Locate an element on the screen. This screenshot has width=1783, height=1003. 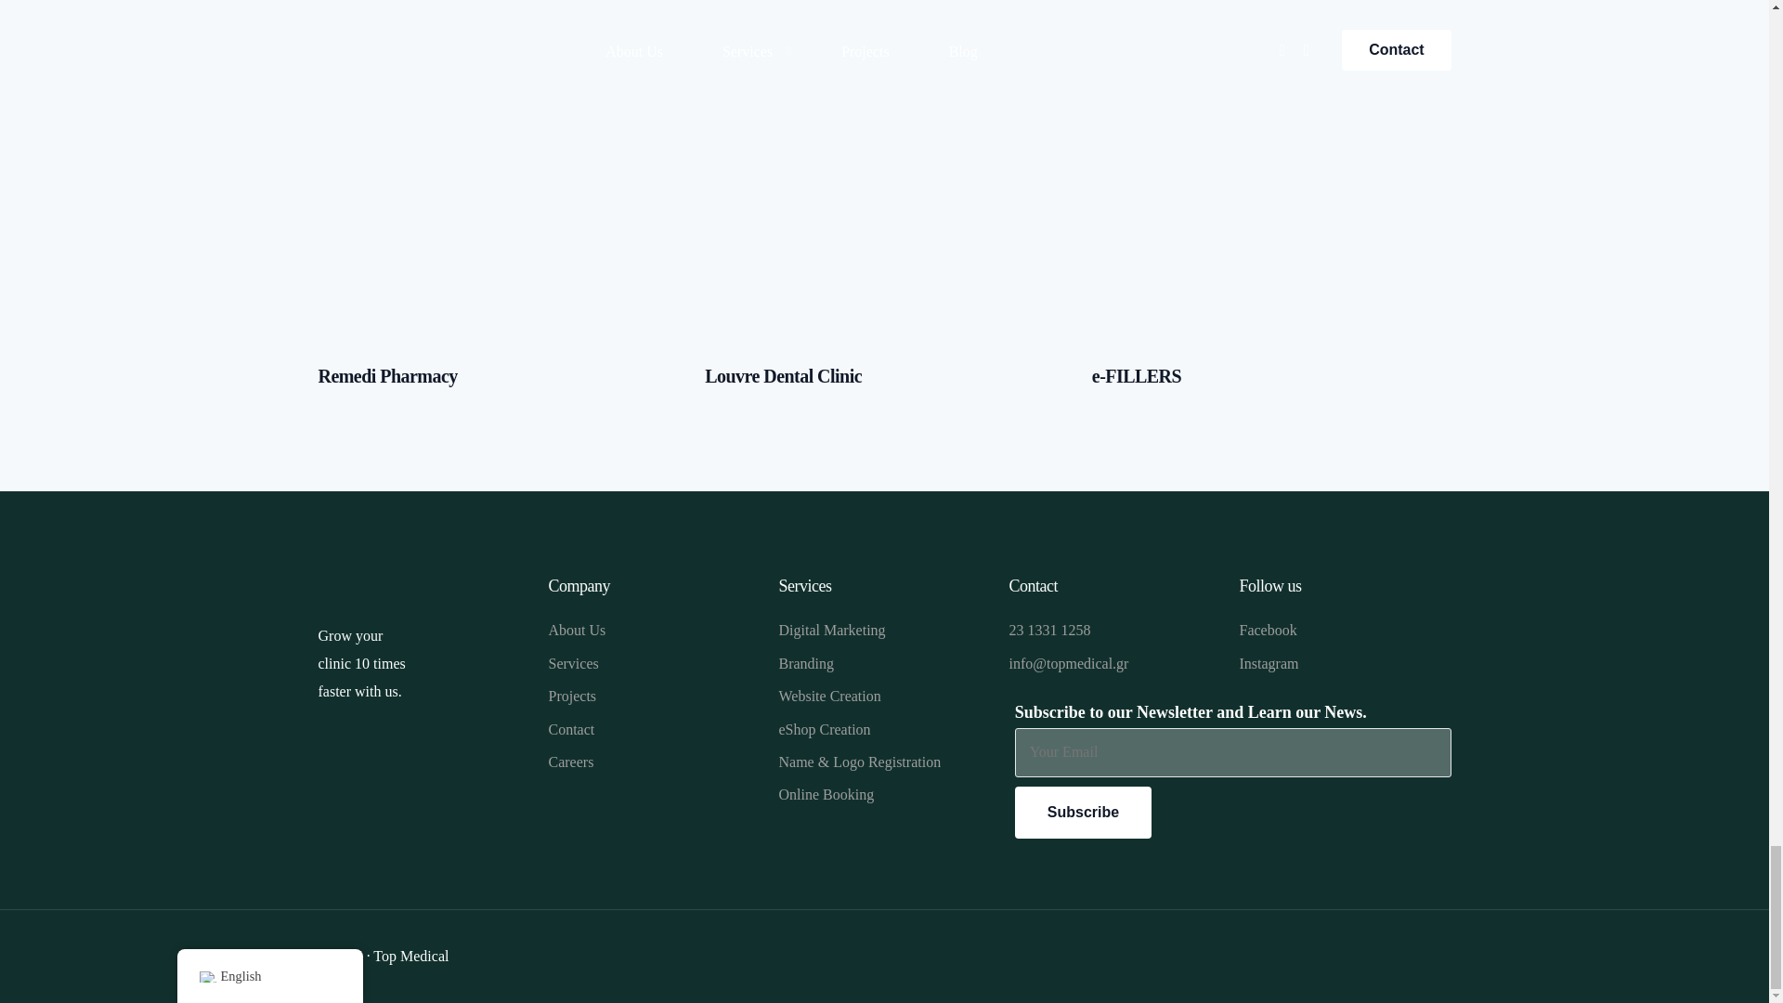
Remedi Pharmacy is located at coordinates (386, 375).